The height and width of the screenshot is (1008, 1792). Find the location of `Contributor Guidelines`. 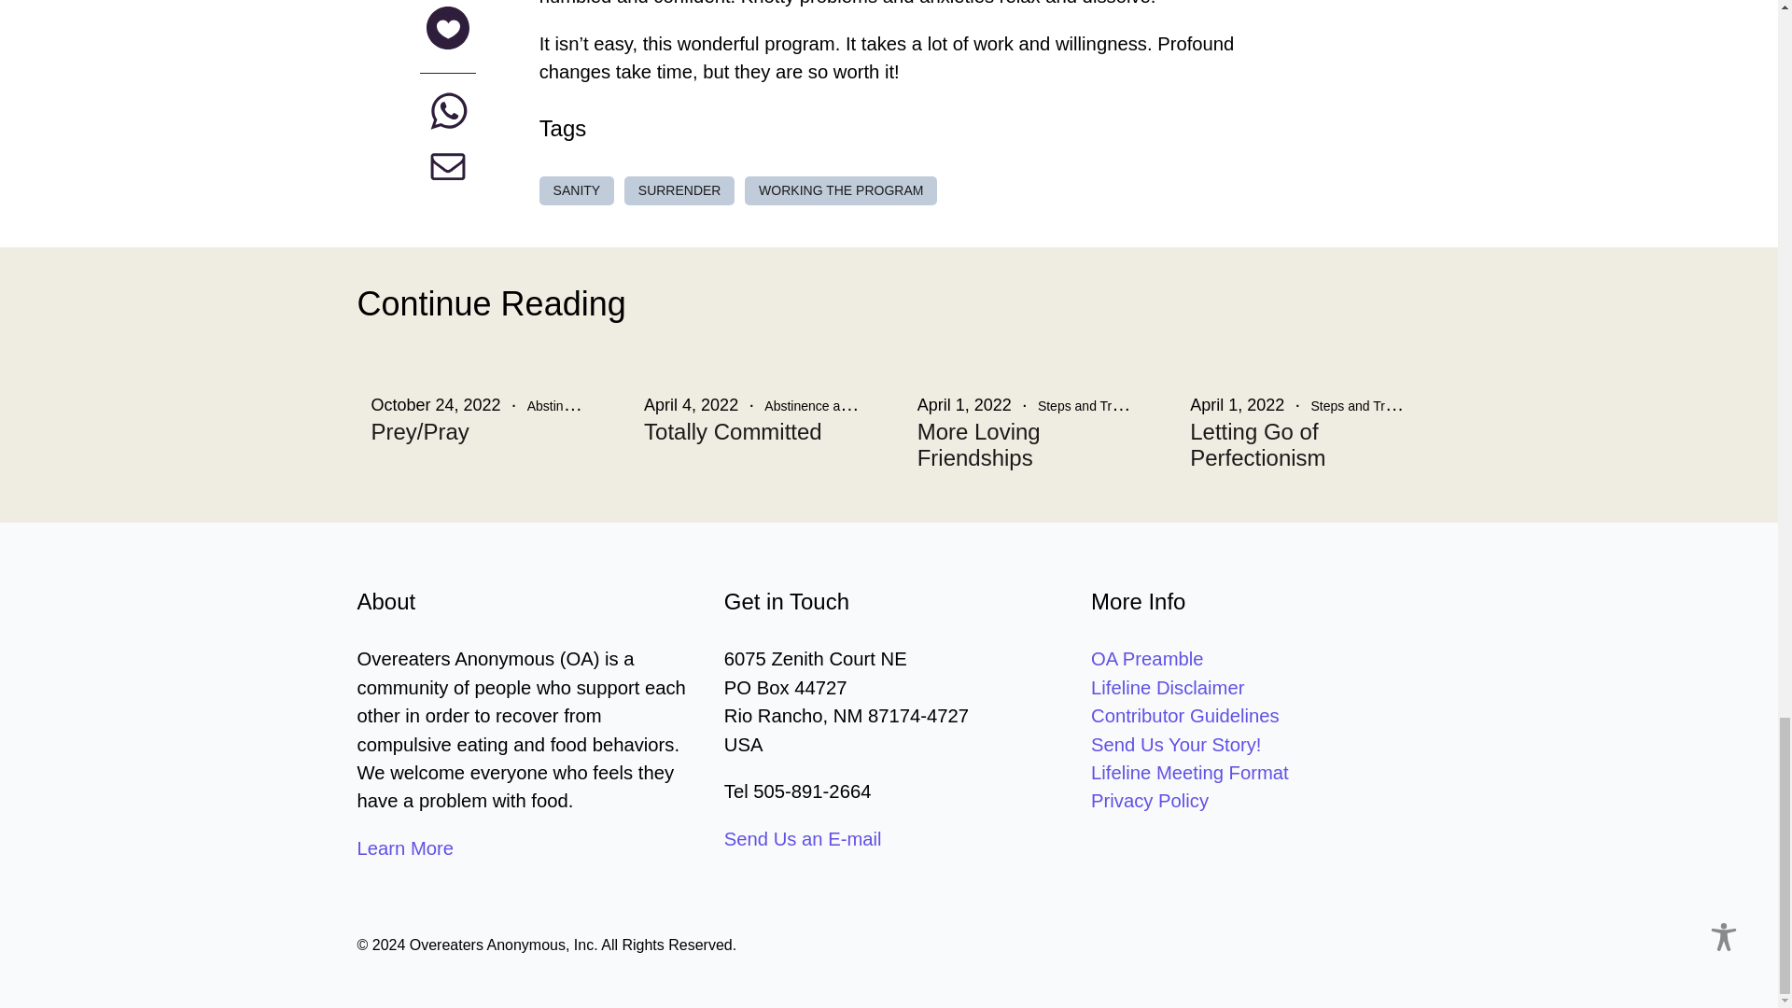

Contributor Guidelines is located at coordinates (1185, 715).